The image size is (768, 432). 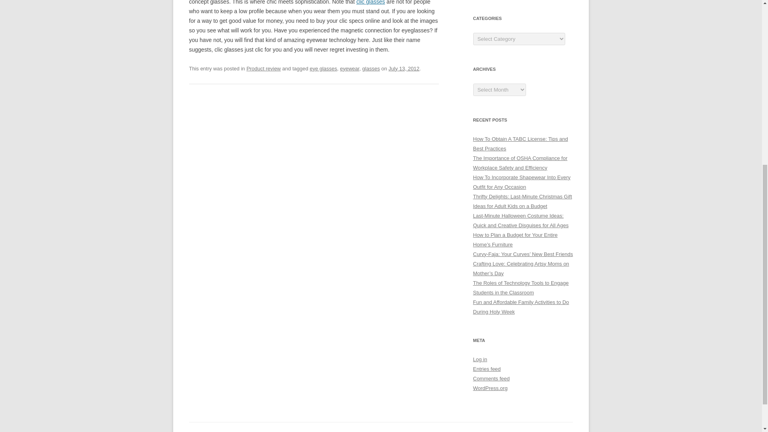 I want to click on July 13, 2012, so click(x=404, y=69).